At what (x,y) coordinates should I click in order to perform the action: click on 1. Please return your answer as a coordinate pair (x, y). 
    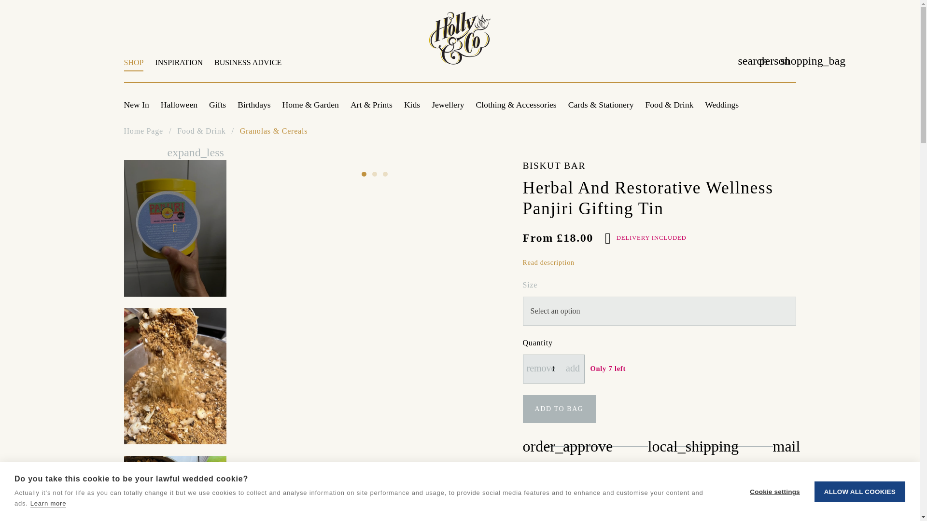
    Looking at the image, I should click on (375, 68).